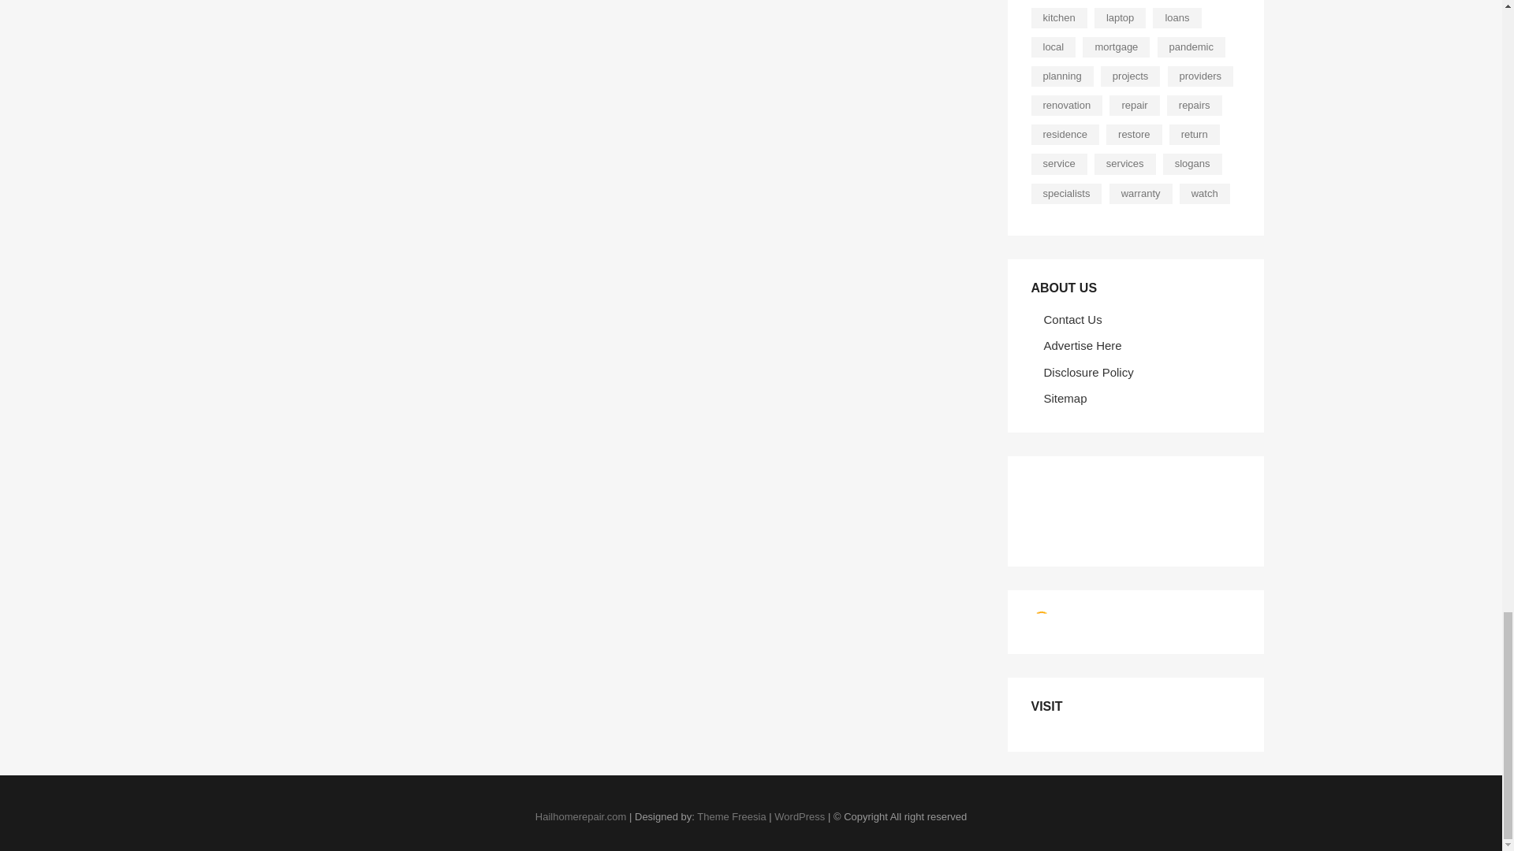  What do you see at coordinates (800, 816) in the screenshot?
I see `WordPress` at bounding box center [800, 816].